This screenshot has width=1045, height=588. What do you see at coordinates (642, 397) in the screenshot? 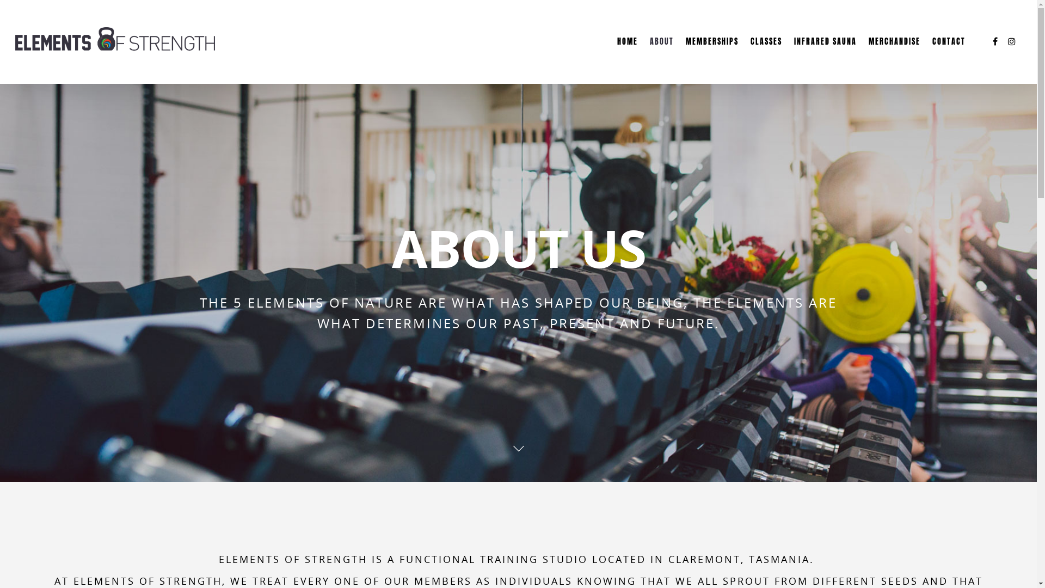
I see `30 Day Trial` at bounding box center [642, 397].